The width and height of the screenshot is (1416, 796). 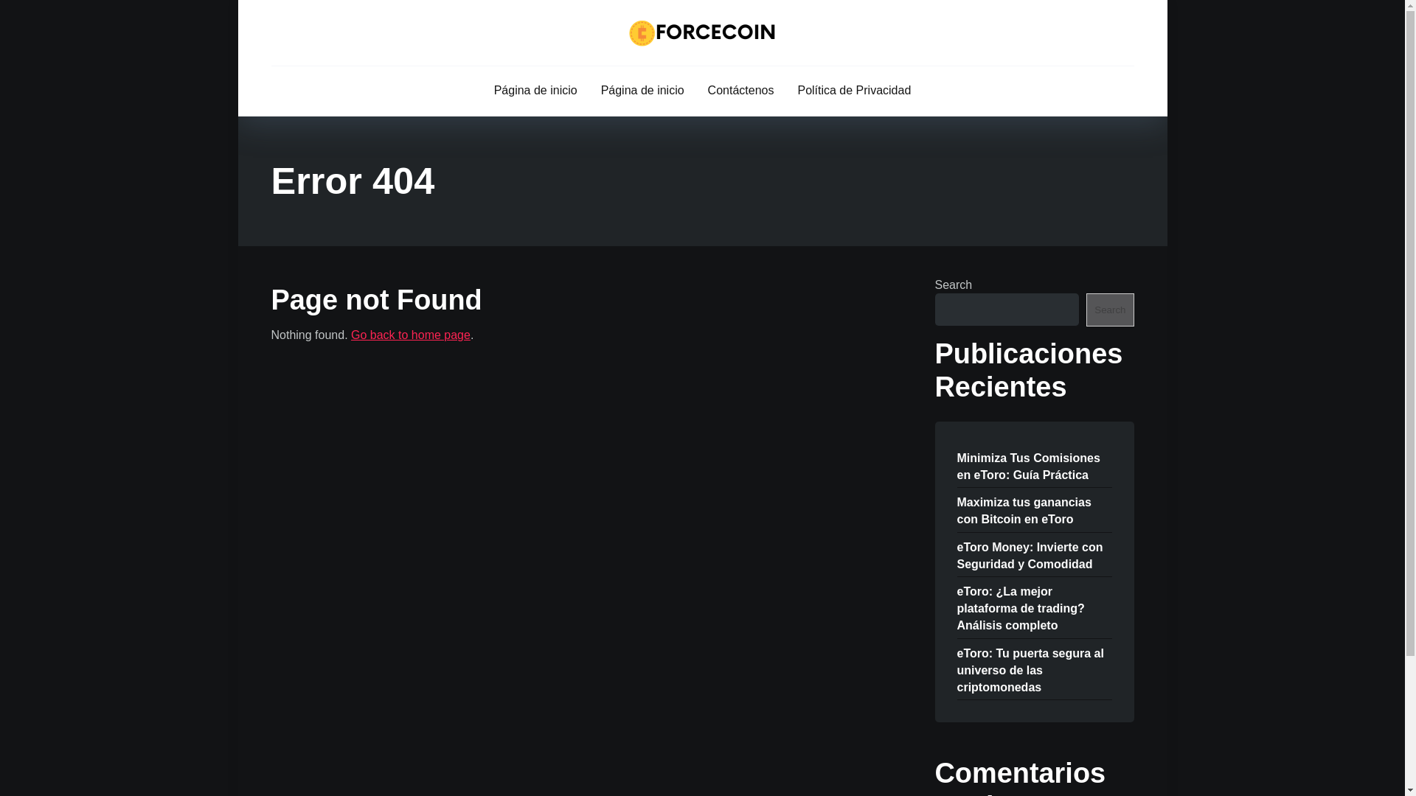 What do you see at coordinates (1030, 669) in the screenshot?
I see `eToro: Tu puerta segura al universo de las criptomonedas` at bounding box center [1030, 669].